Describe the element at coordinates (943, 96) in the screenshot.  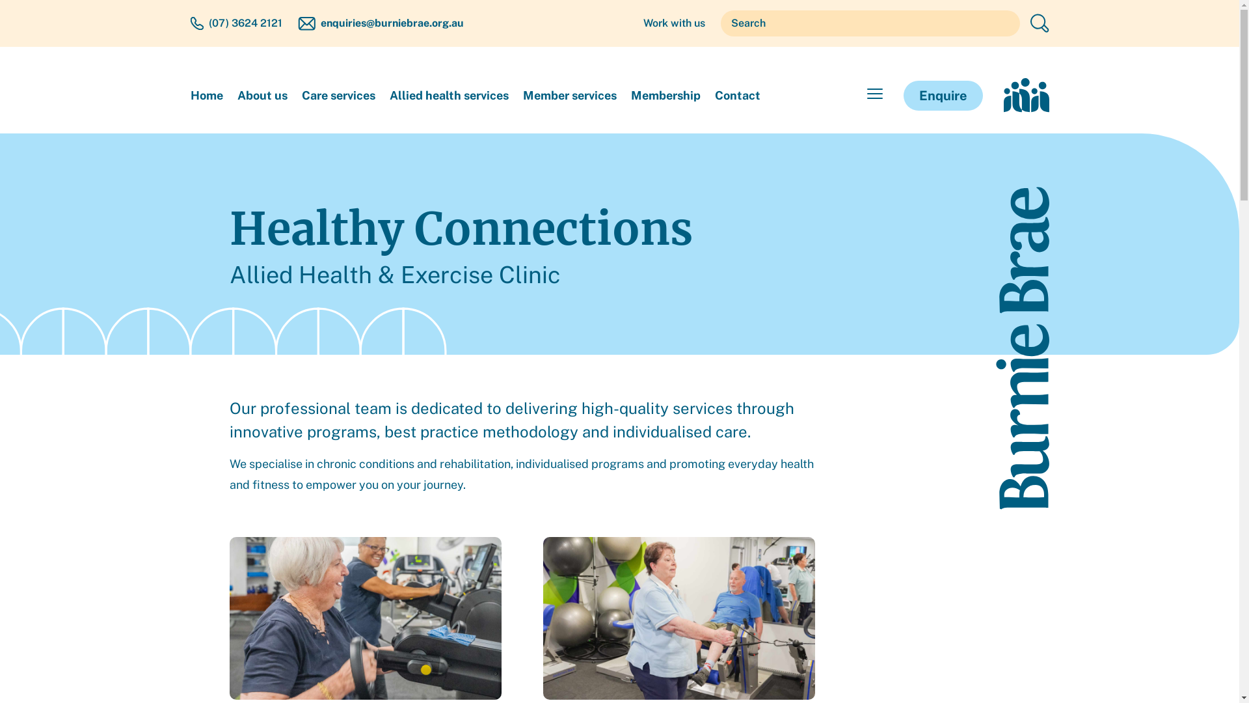
I see `Enquire` at that location.